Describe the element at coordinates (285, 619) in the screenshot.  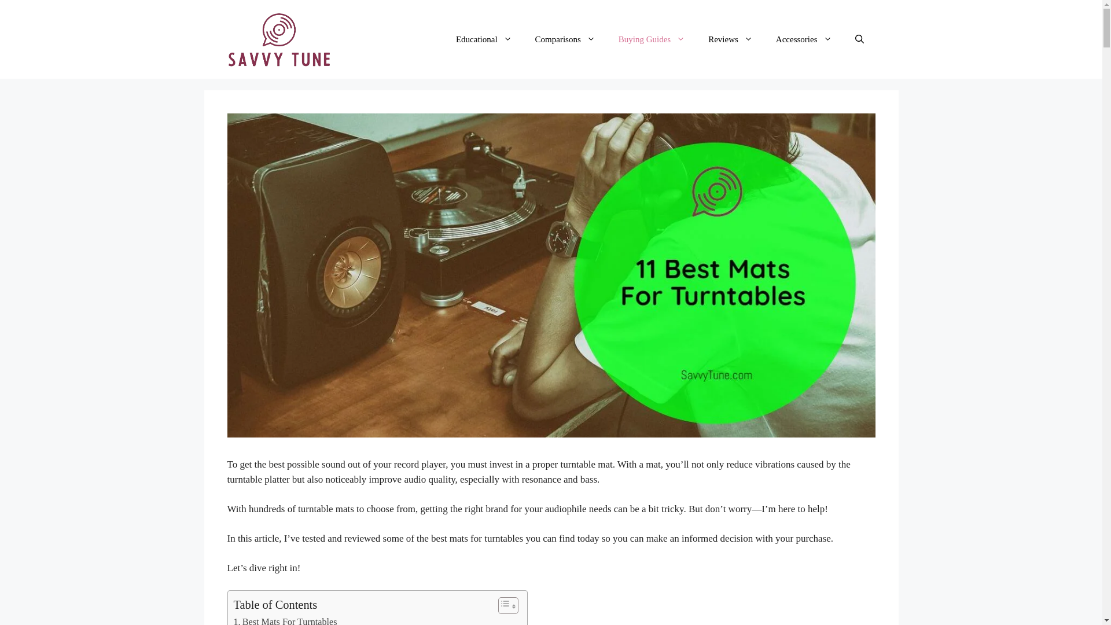
I see `Best Mats For Turntables` at that location.